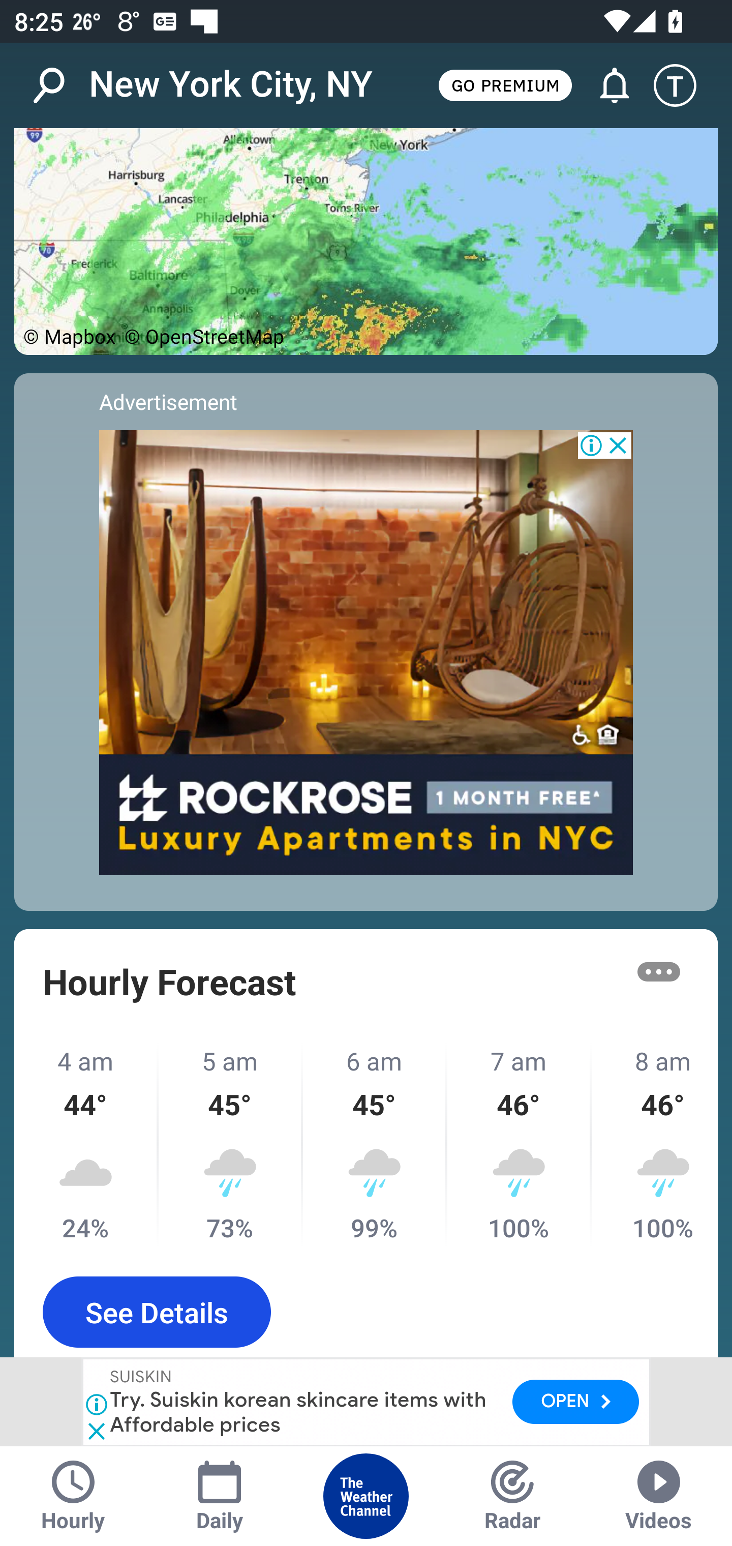 Image resolution: width=732 pixels, height=1546 pixels. I want to click on 5 am 45° 73%, so click(231, 1144).